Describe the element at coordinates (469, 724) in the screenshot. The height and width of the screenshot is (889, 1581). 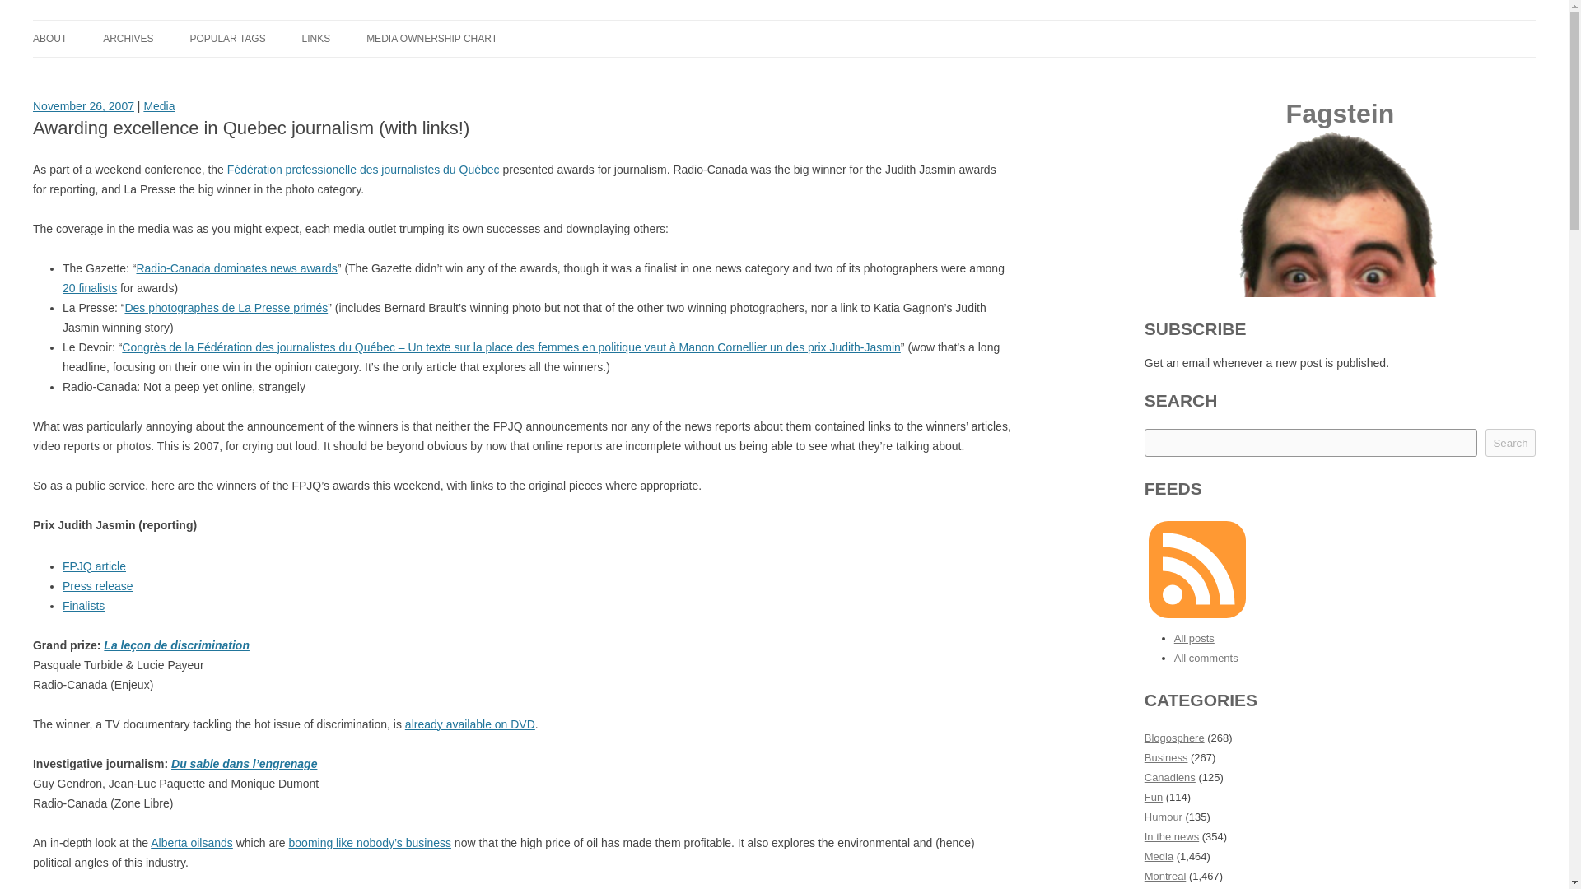
I see `already available on DVD` at that location.